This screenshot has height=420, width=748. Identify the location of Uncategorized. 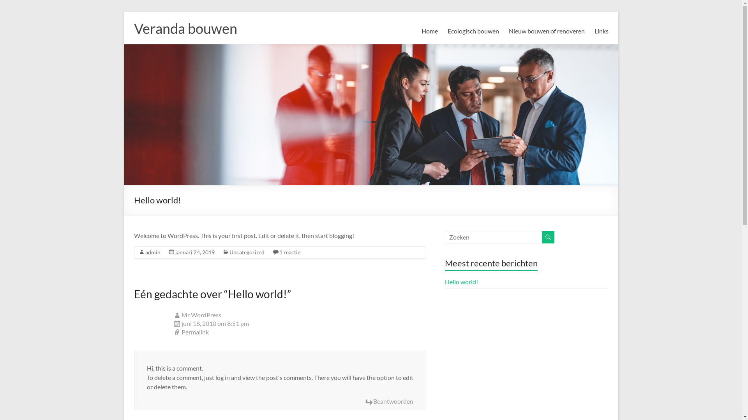
(247, 252).